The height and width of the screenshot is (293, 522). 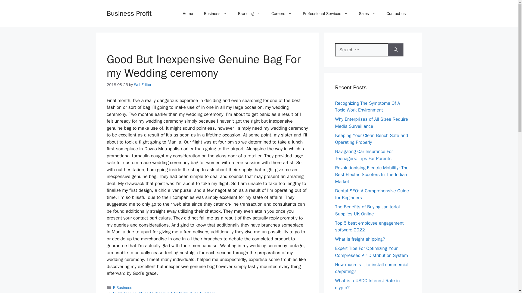 What do you see at coordinates (361, 50) in the screenshot?
I see `Search for:` at bounding box center [361, 50].